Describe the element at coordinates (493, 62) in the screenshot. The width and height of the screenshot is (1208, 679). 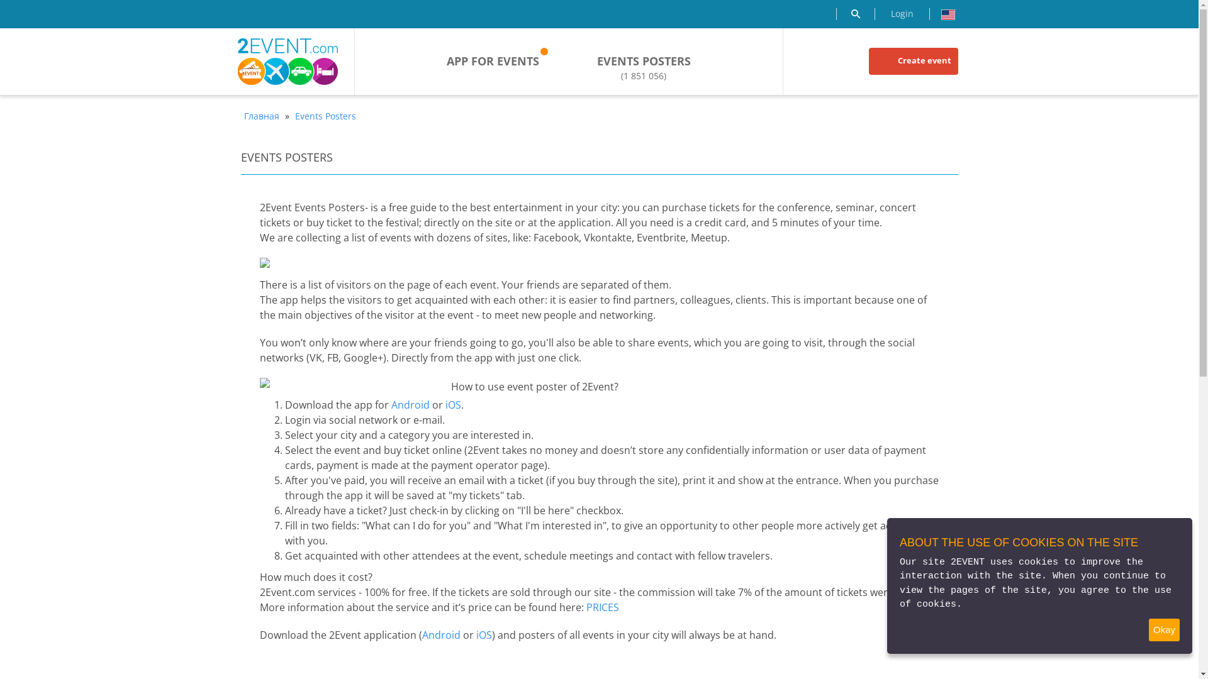
I see `APP FOR EVENTS` at that location.